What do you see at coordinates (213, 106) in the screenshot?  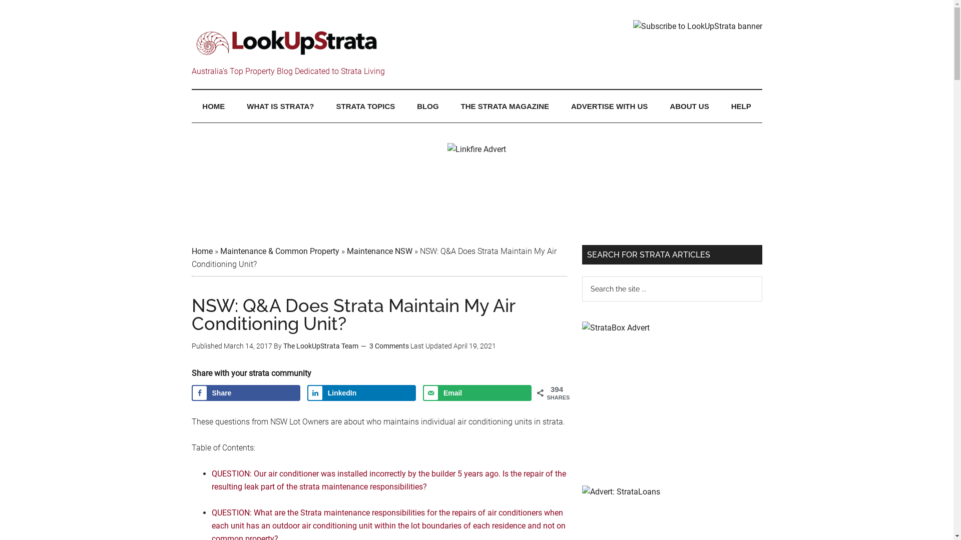 I see `HOME` at bounding box center [213, 106].